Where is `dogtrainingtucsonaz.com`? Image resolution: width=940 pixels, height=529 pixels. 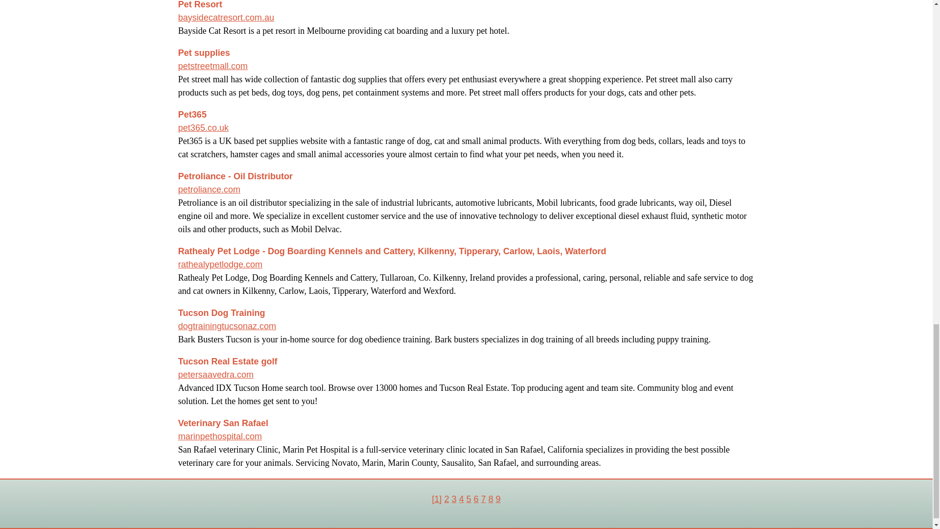 dogtrainingtucsonaz.com is located at coordinates (227, 326).